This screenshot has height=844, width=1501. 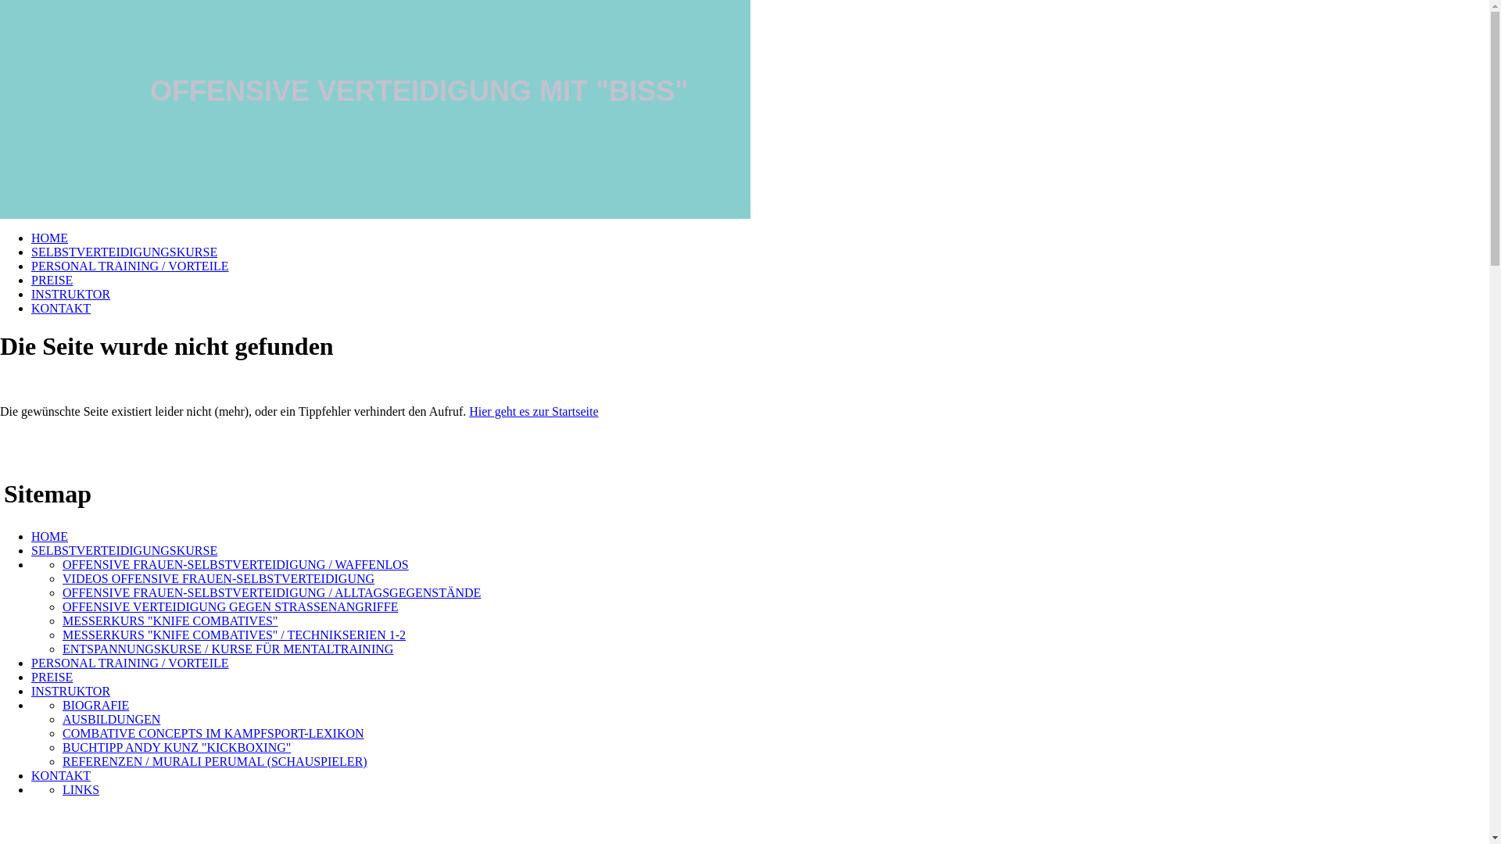 What do you see at coordinates (130, 266) in the screenshot?
I see `PERSONAL TRAINING / VORTEILE` at bounding box center [130, 266].